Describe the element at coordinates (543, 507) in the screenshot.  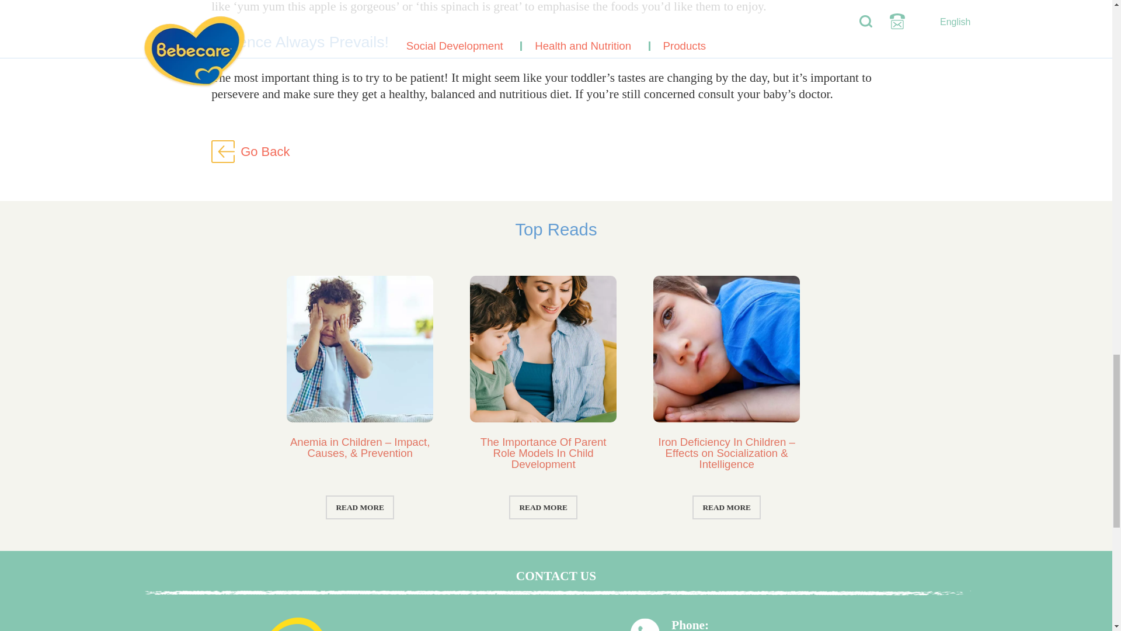
I see `READ MORE` at that location.